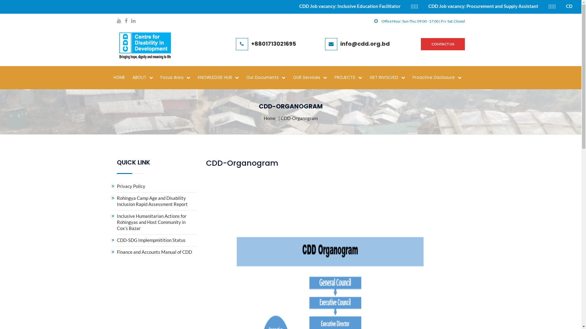  I want to click on PROJECTS, so click(352, 78).